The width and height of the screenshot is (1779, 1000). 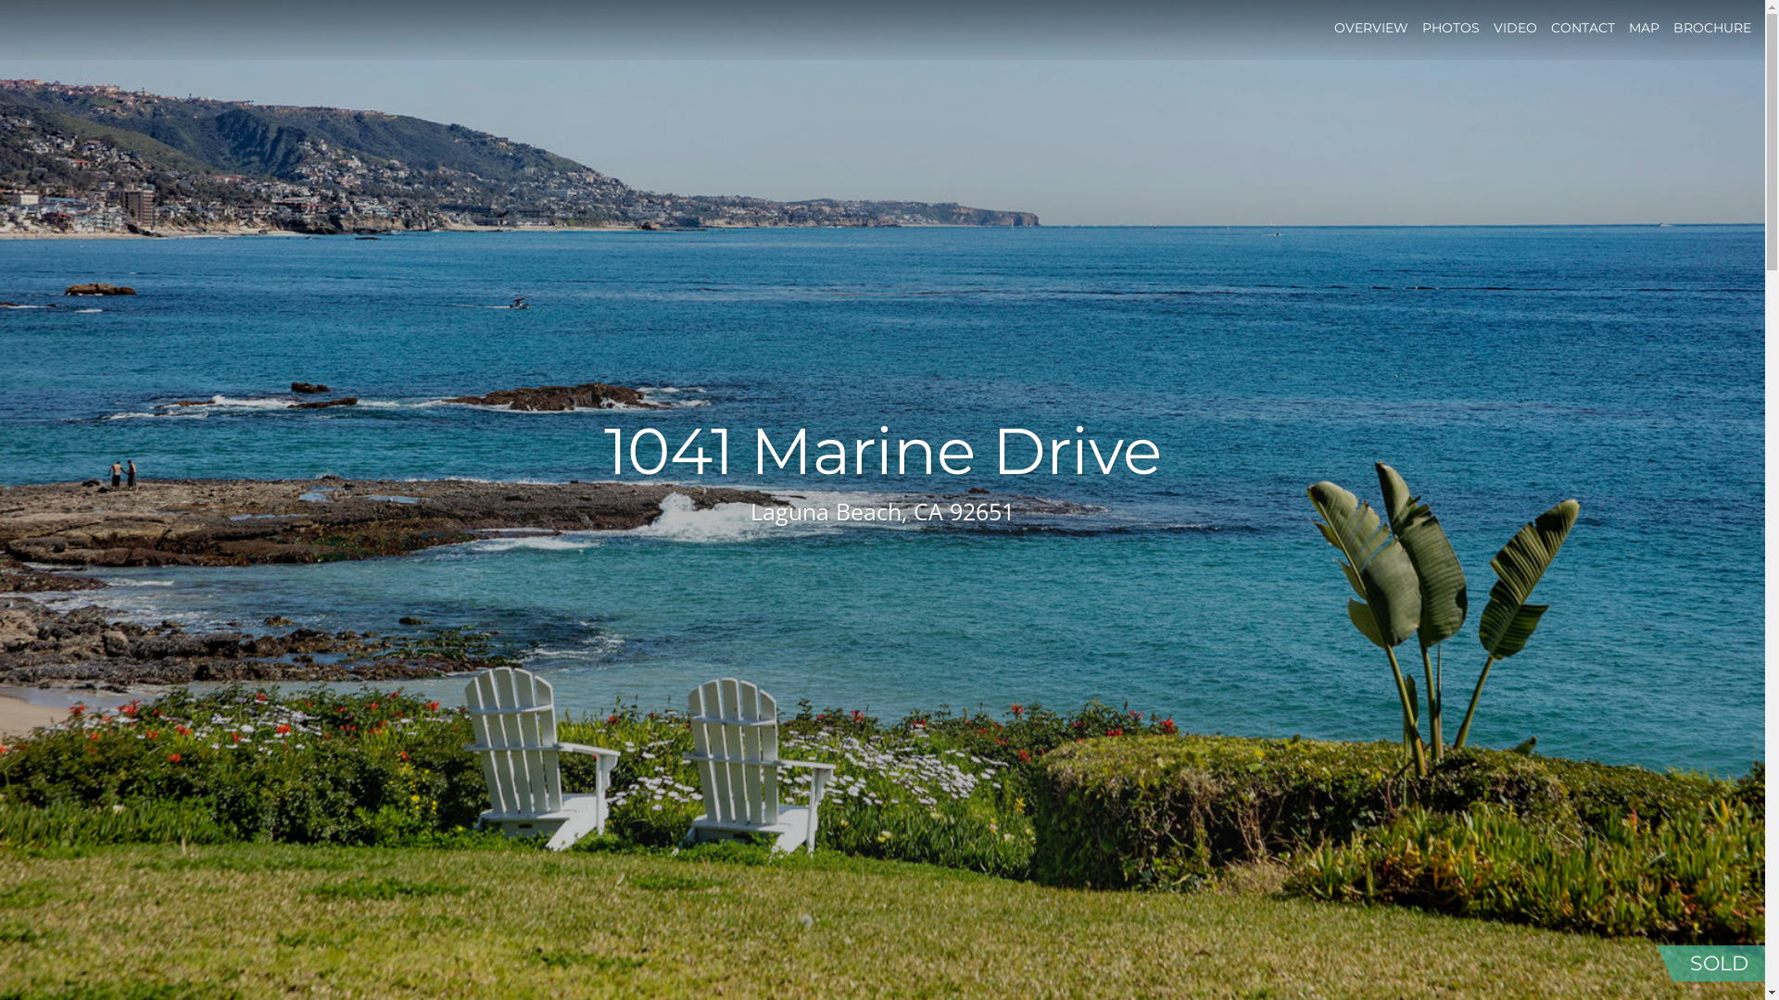 What do you see at coordinates (1451, 28) in the screenshot?
I see `PHOTOS` at bounding box center [1451, 28].